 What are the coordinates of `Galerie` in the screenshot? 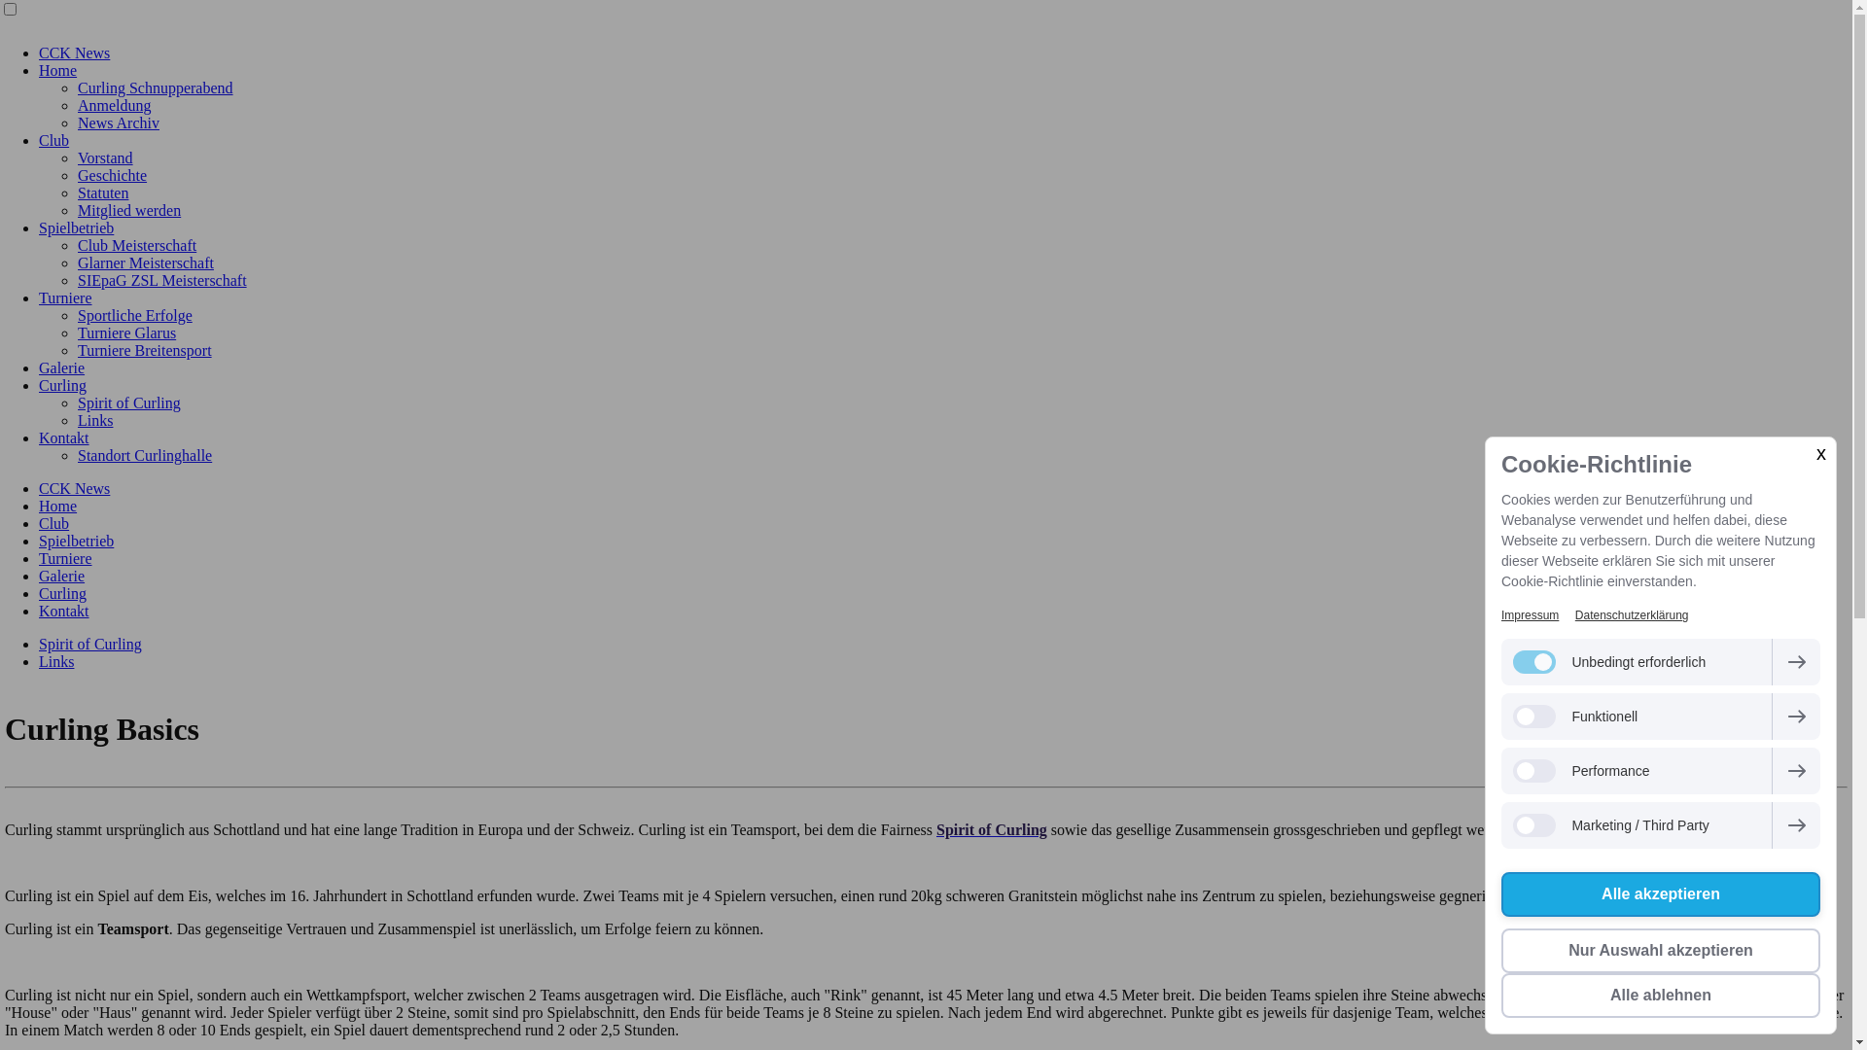 It's located at (62, 576).